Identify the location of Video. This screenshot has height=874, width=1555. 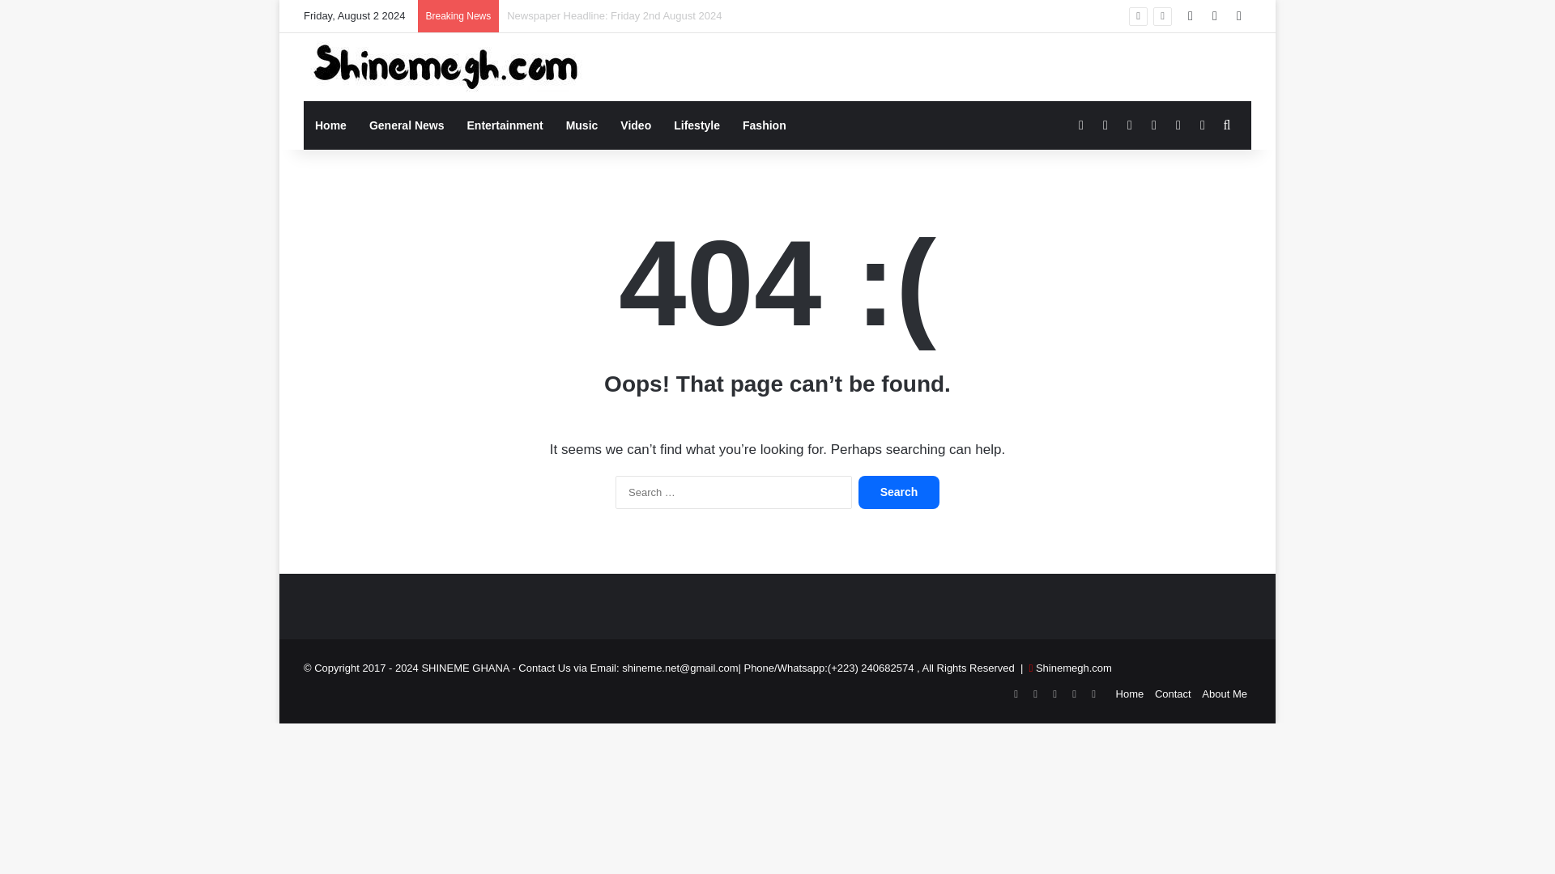
(635, 125).